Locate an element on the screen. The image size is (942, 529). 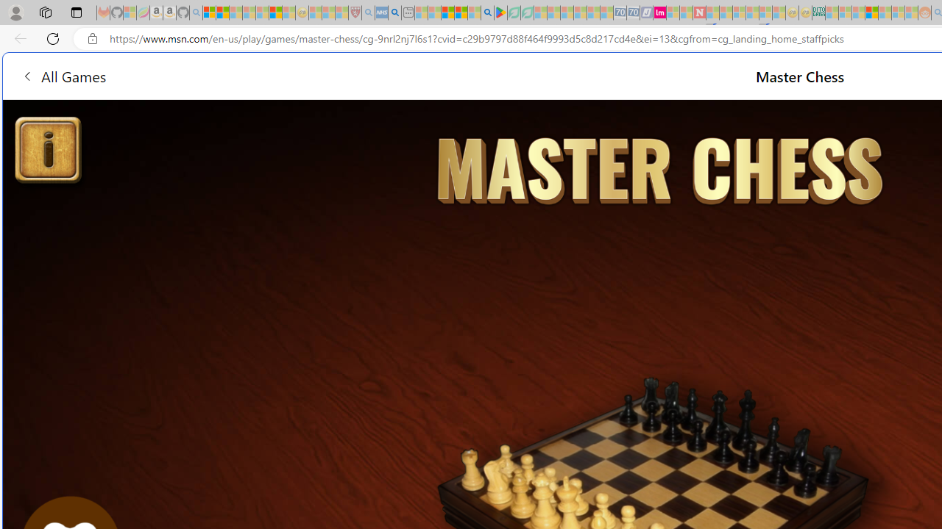
MSNBC - MSN - Sleeping is located at coordinates (832, 13).